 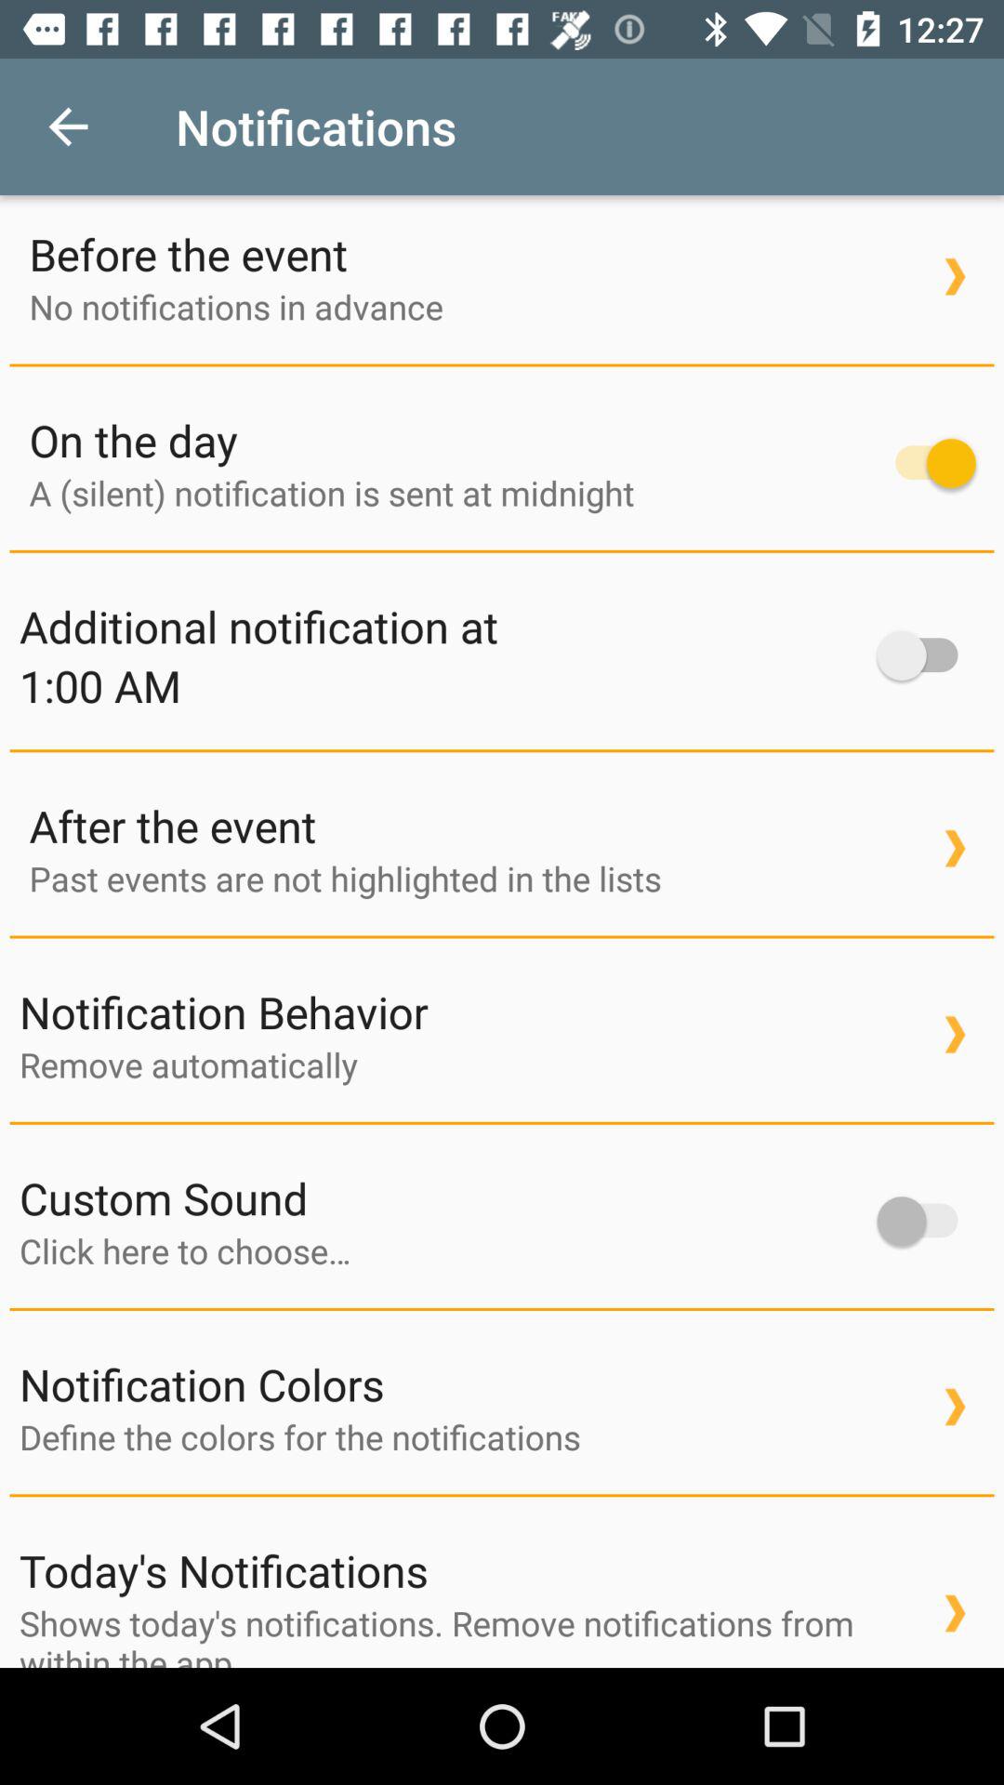 I want to click on slider to turn on custom sound, so click(x=926, y=1222).